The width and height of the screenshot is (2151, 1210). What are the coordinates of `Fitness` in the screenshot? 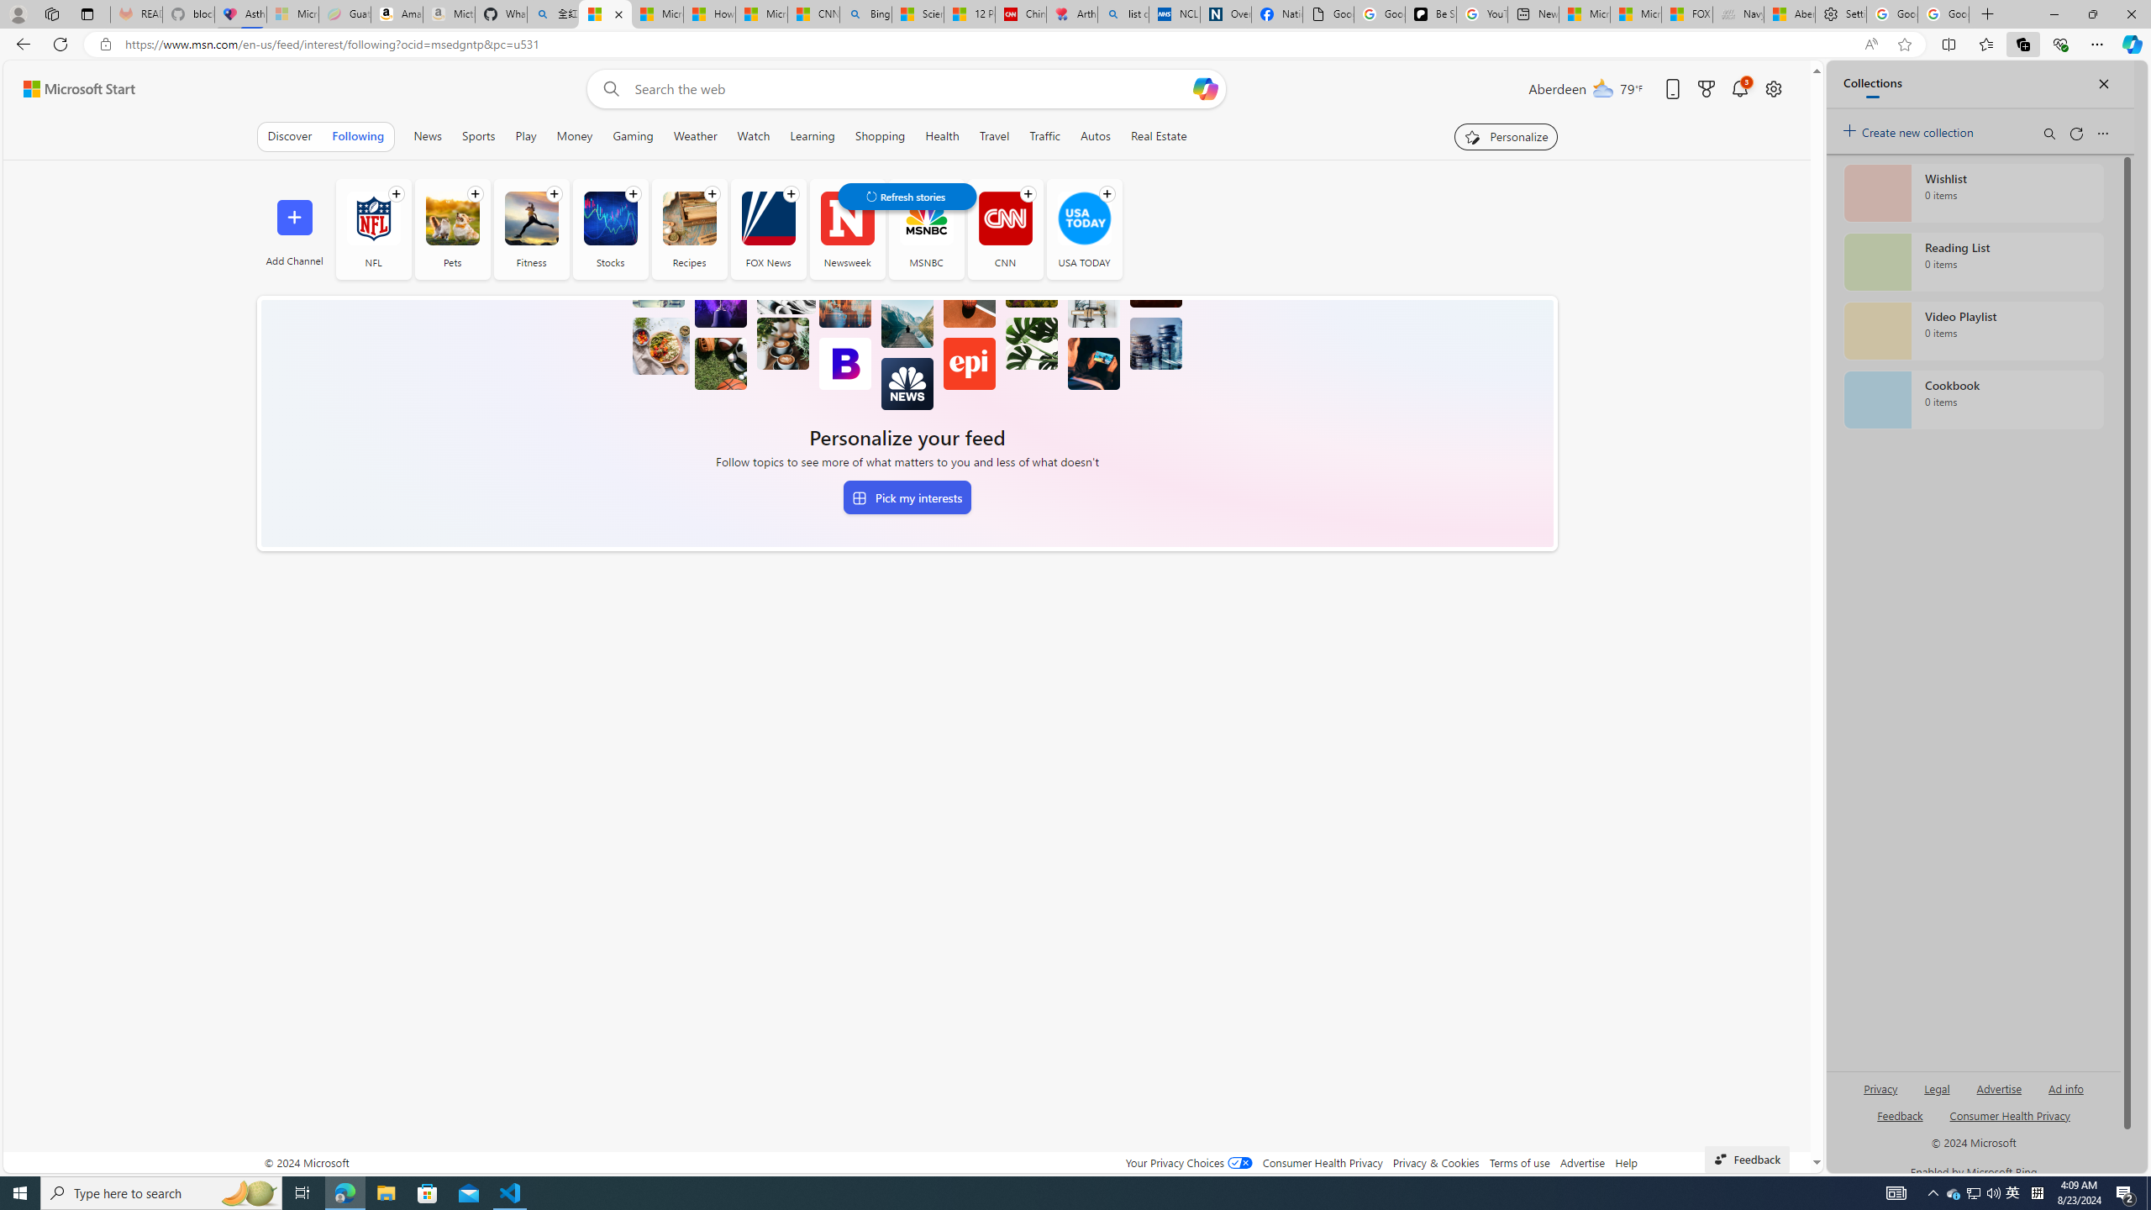 It's located at (531, 229).